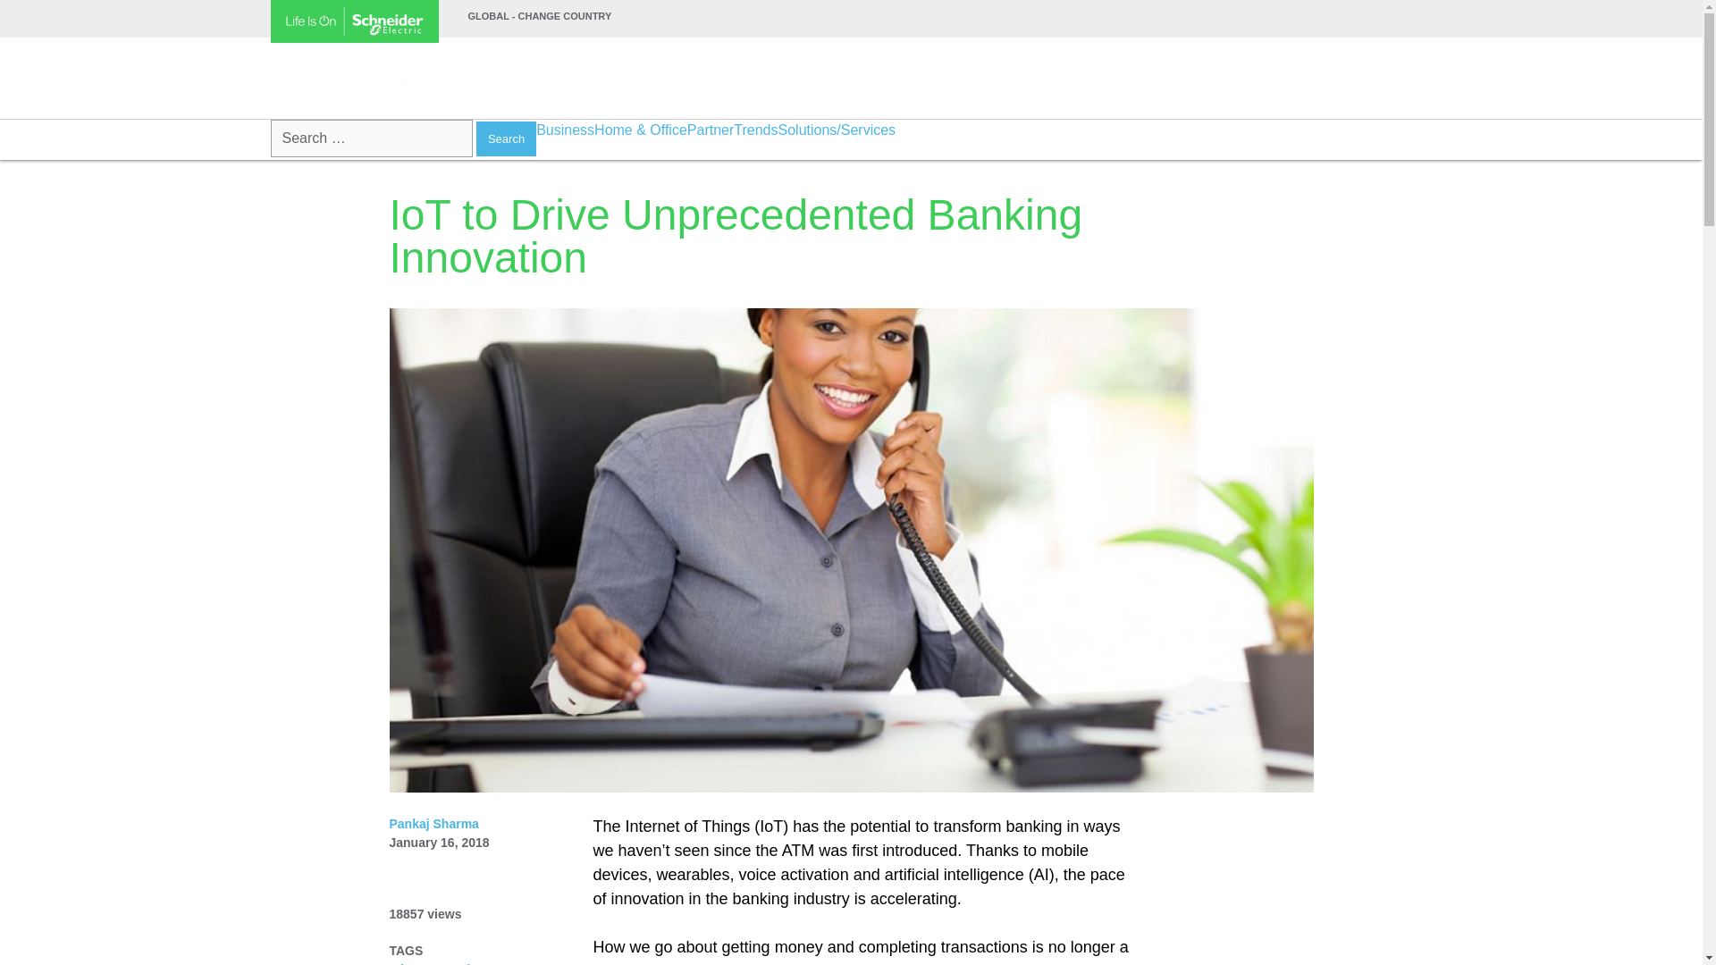  What do you see at coordinates (357, 466) in the screenshot?
I see `Send this article to a friend!` at bounding box center [357, 466].